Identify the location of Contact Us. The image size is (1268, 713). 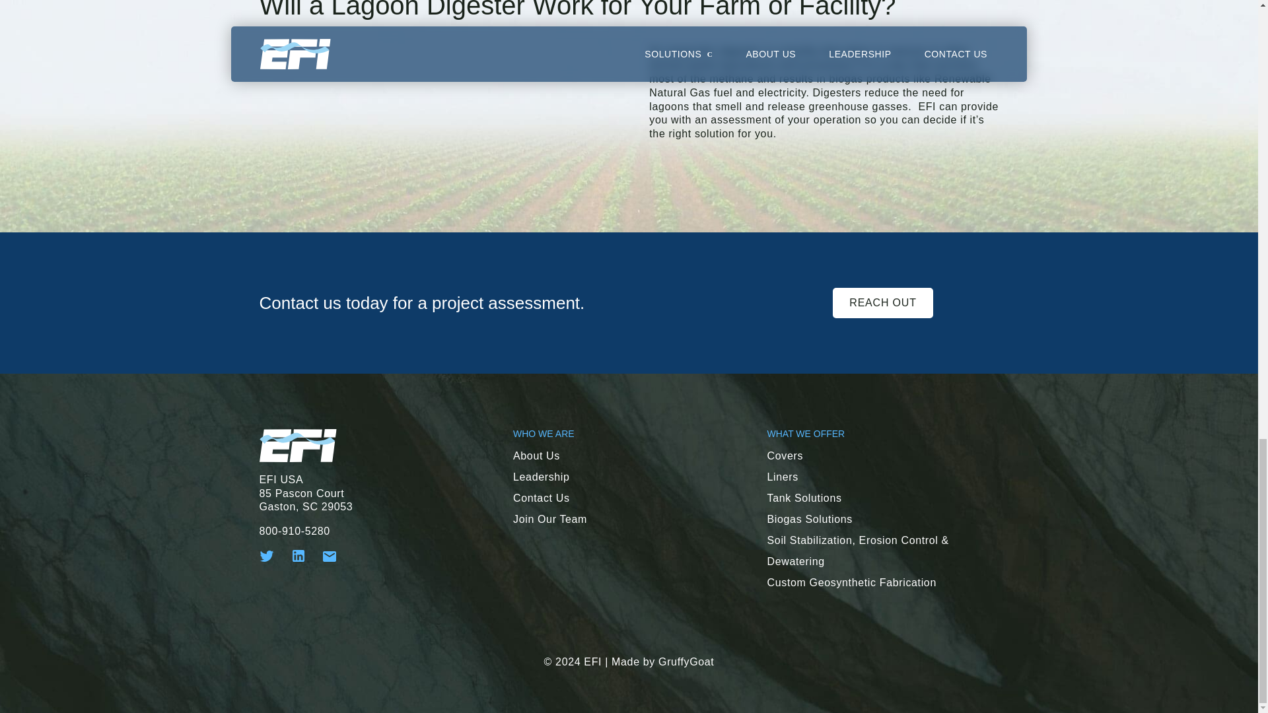
(542, 498).